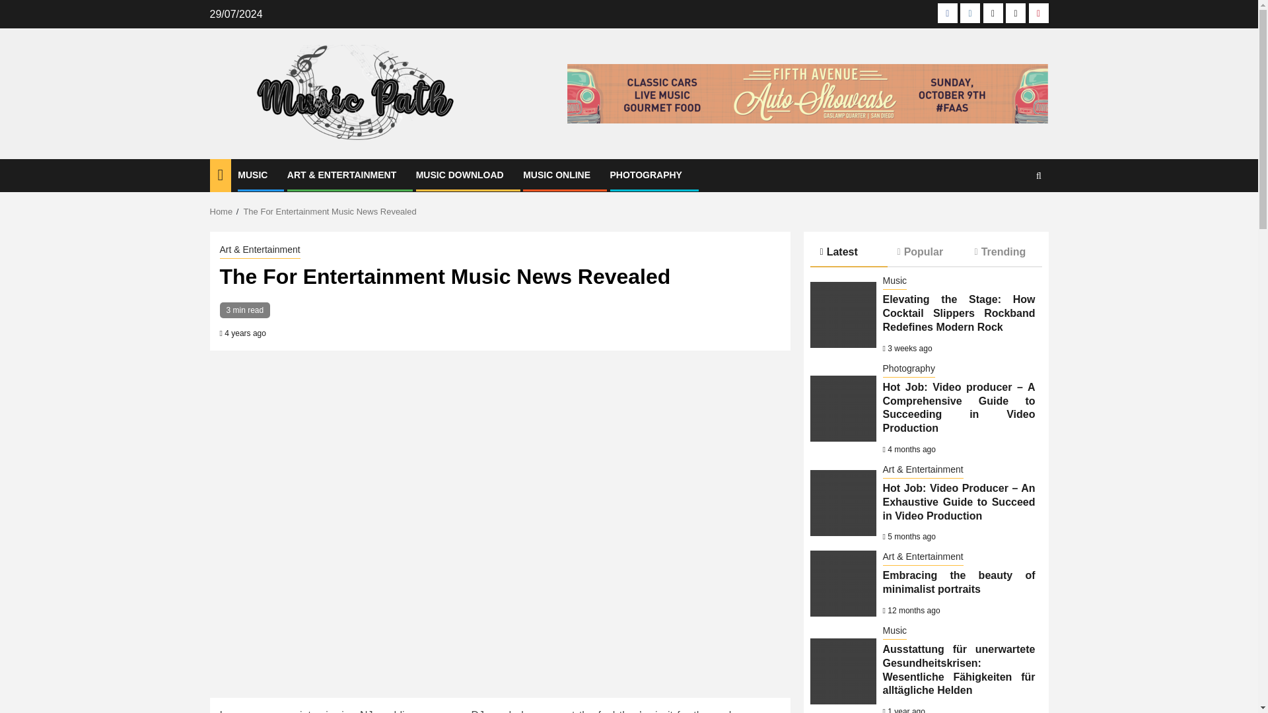 The image size is (1268, 713). I want to click on MUSIC DOWNLOAD, so click(460, 175).